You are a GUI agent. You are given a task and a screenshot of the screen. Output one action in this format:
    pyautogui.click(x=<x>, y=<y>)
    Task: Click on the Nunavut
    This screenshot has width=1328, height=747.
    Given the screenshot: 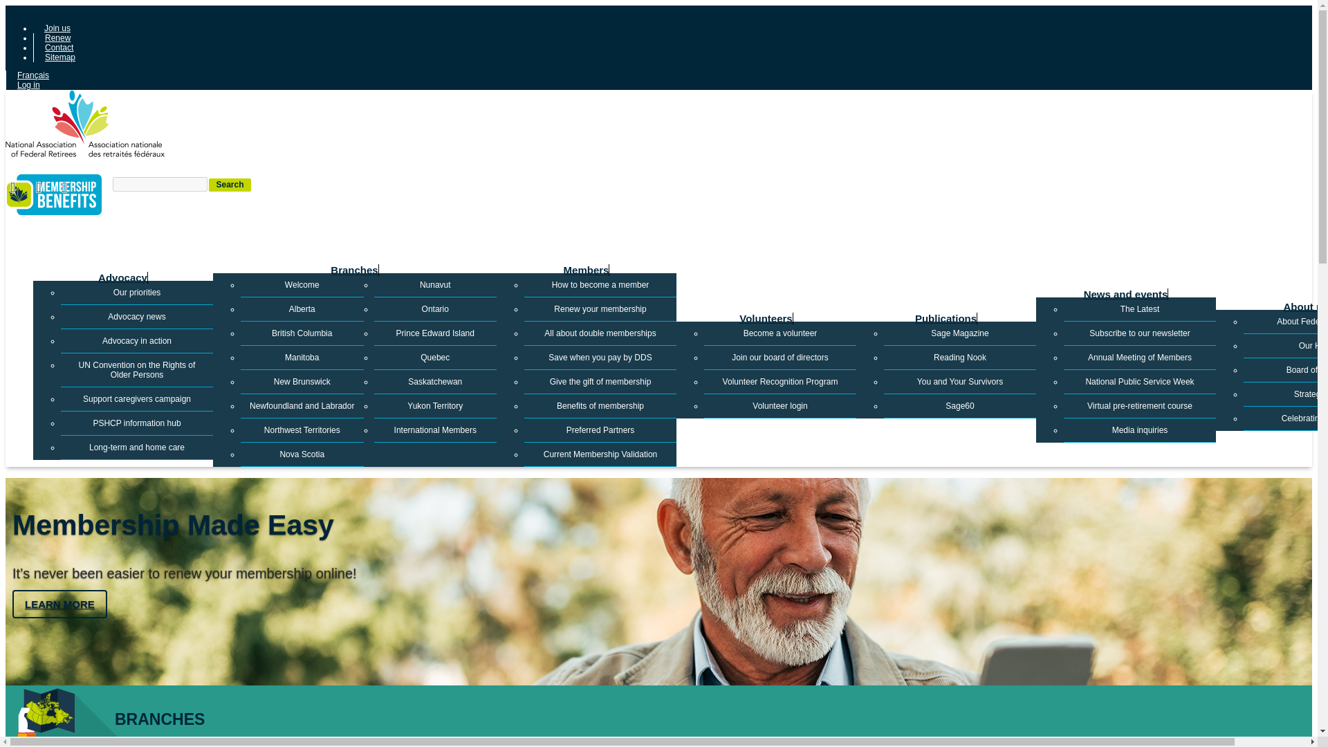 What is the action you would take?
    pyautogui.click(x=434, y=285)
    